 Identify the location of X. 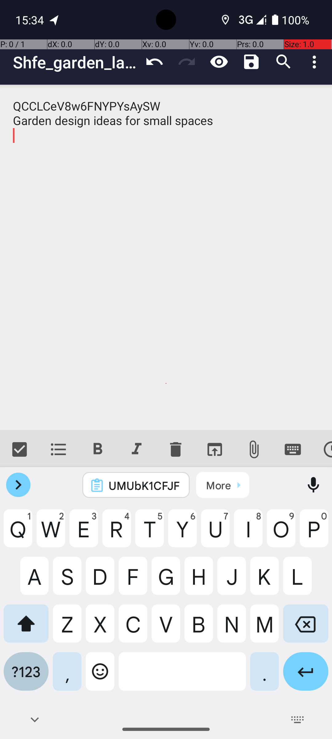
(100, 628).